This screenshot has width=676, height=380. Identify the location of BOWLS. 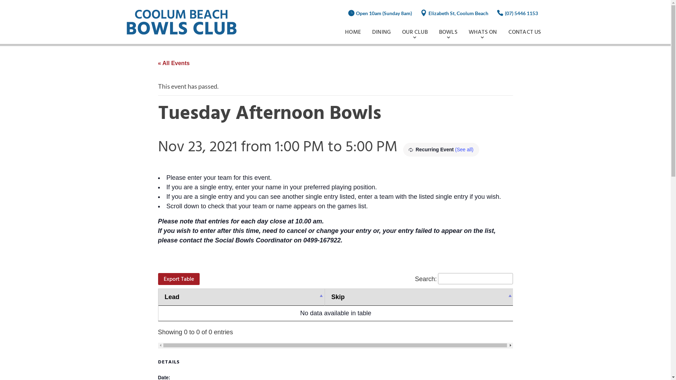
(448, 32).